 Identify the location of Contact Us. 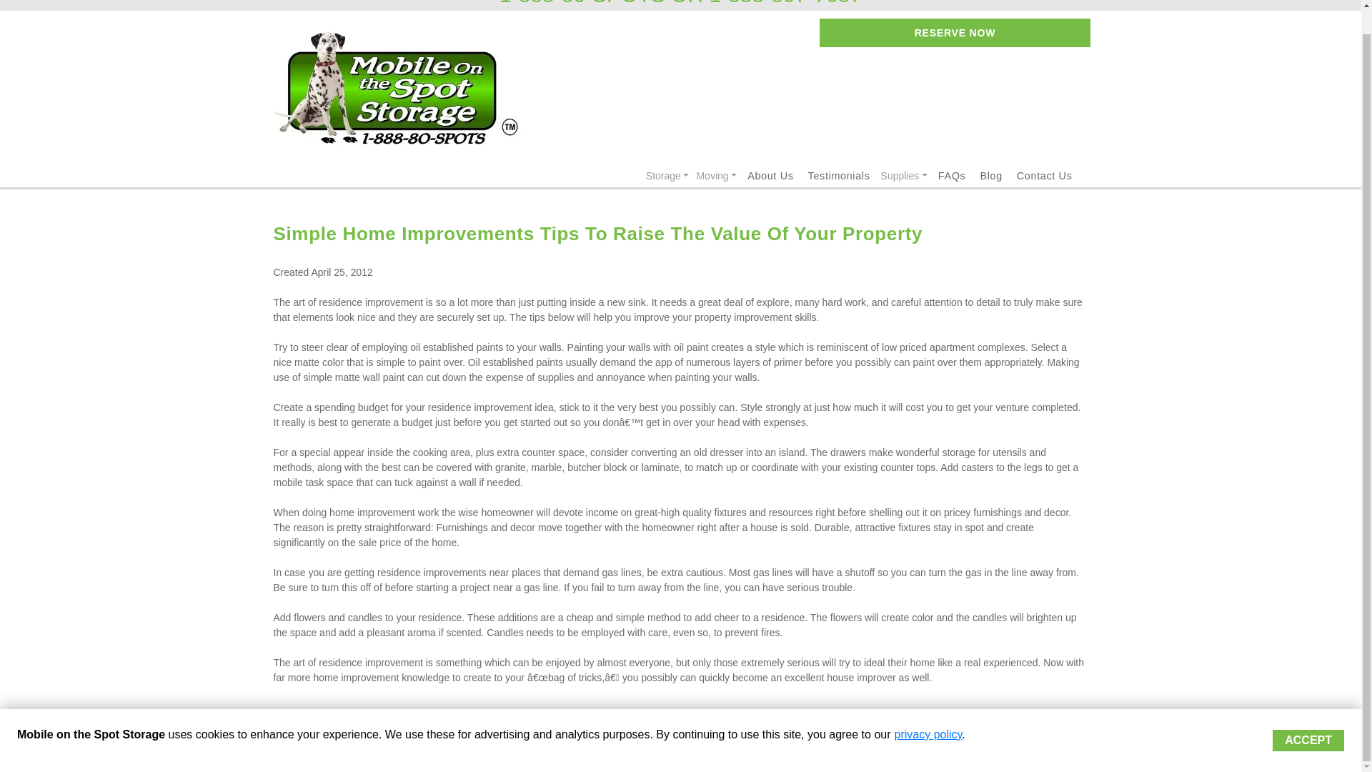
(1045, 175).